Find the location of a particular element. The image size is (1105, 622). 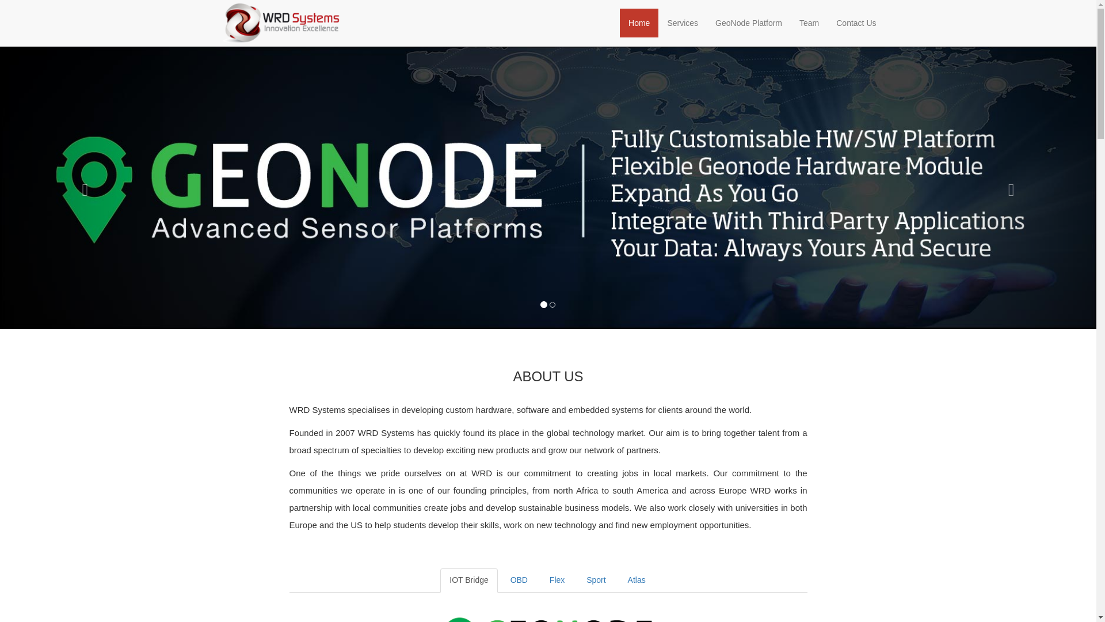

Sport is located at coordinates (595, 581).